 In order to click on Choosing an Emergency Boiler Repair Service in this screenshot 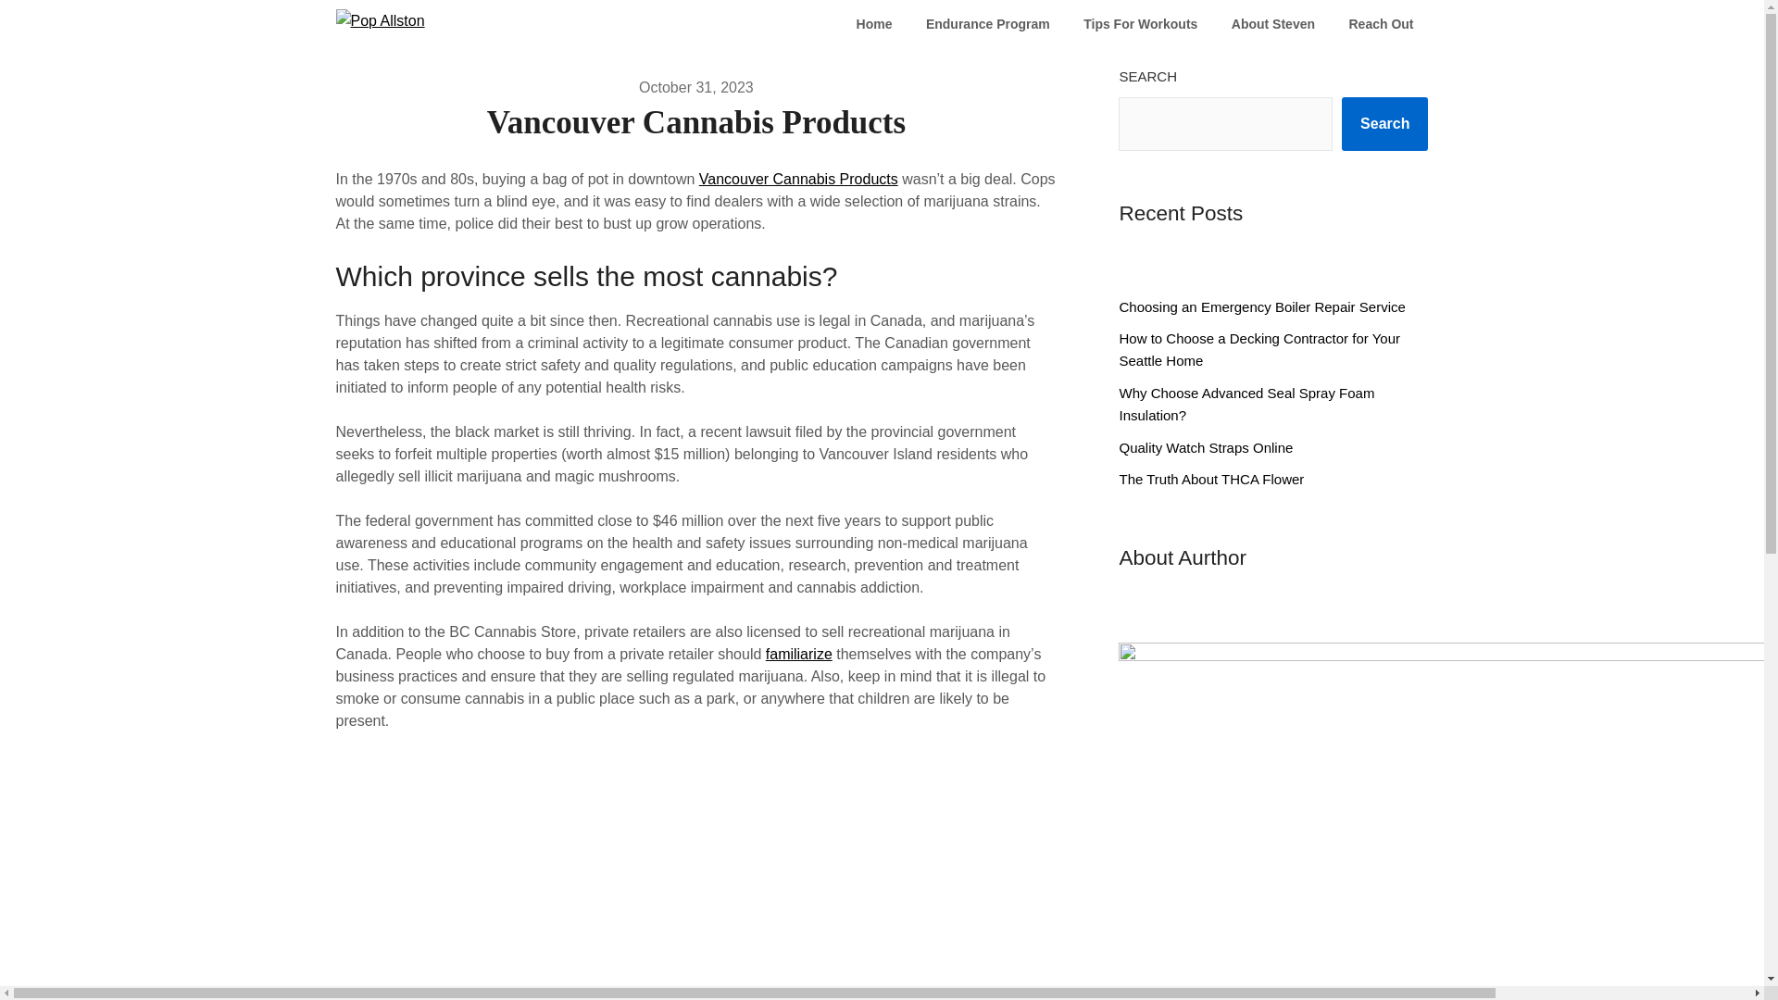, I will do `click(1261, 306)`.